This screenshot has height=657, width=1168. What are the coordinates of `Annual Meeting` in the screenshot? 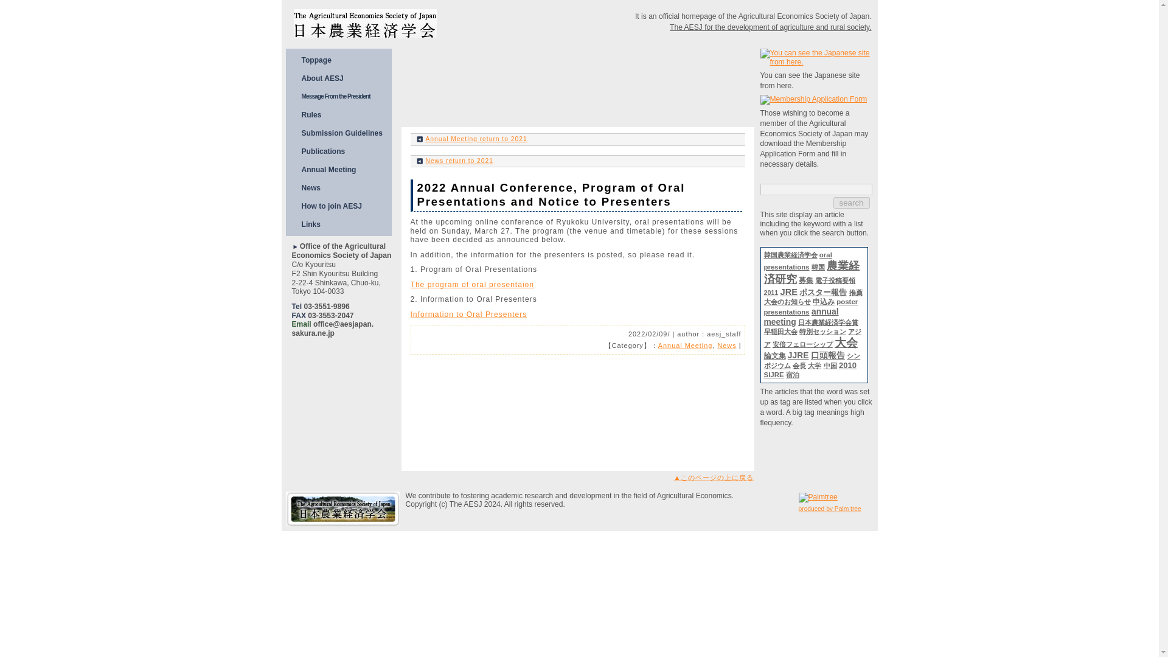 It's located at (347, 169).